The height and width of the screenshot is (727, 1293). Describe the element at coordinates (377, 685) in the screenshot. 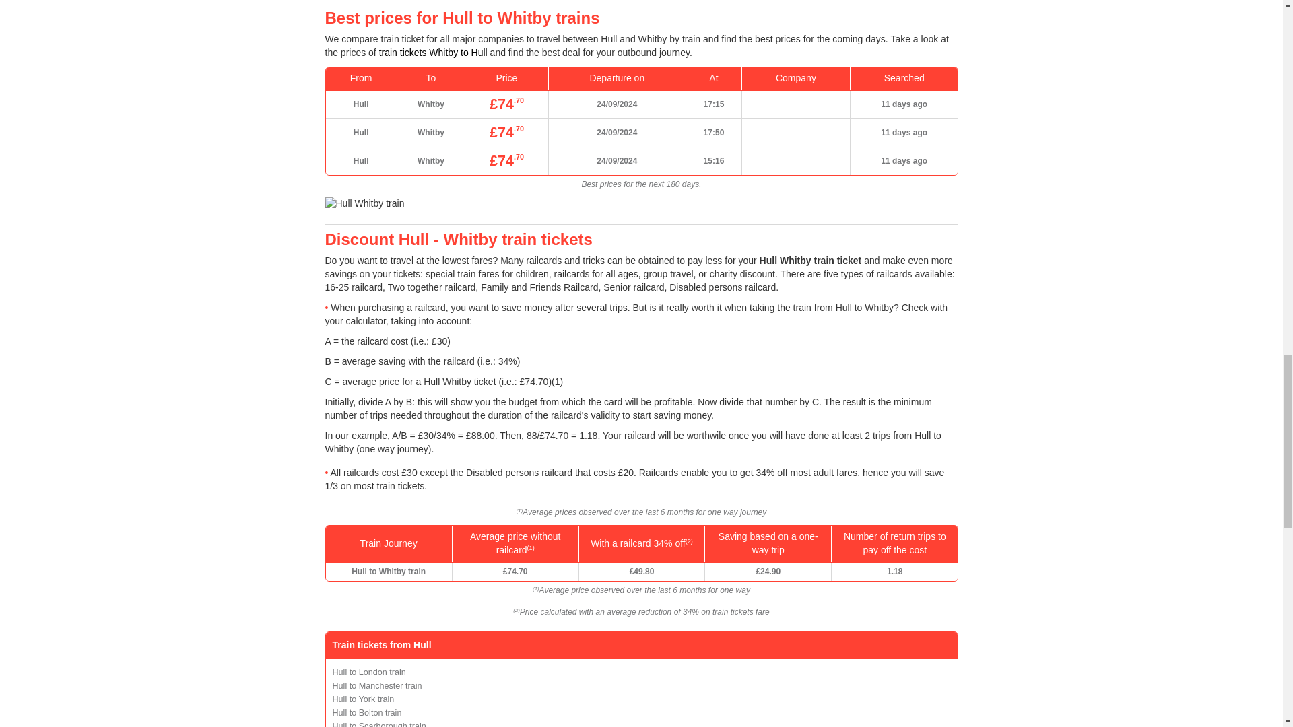

I see `Hull to Manchester train` at that location.